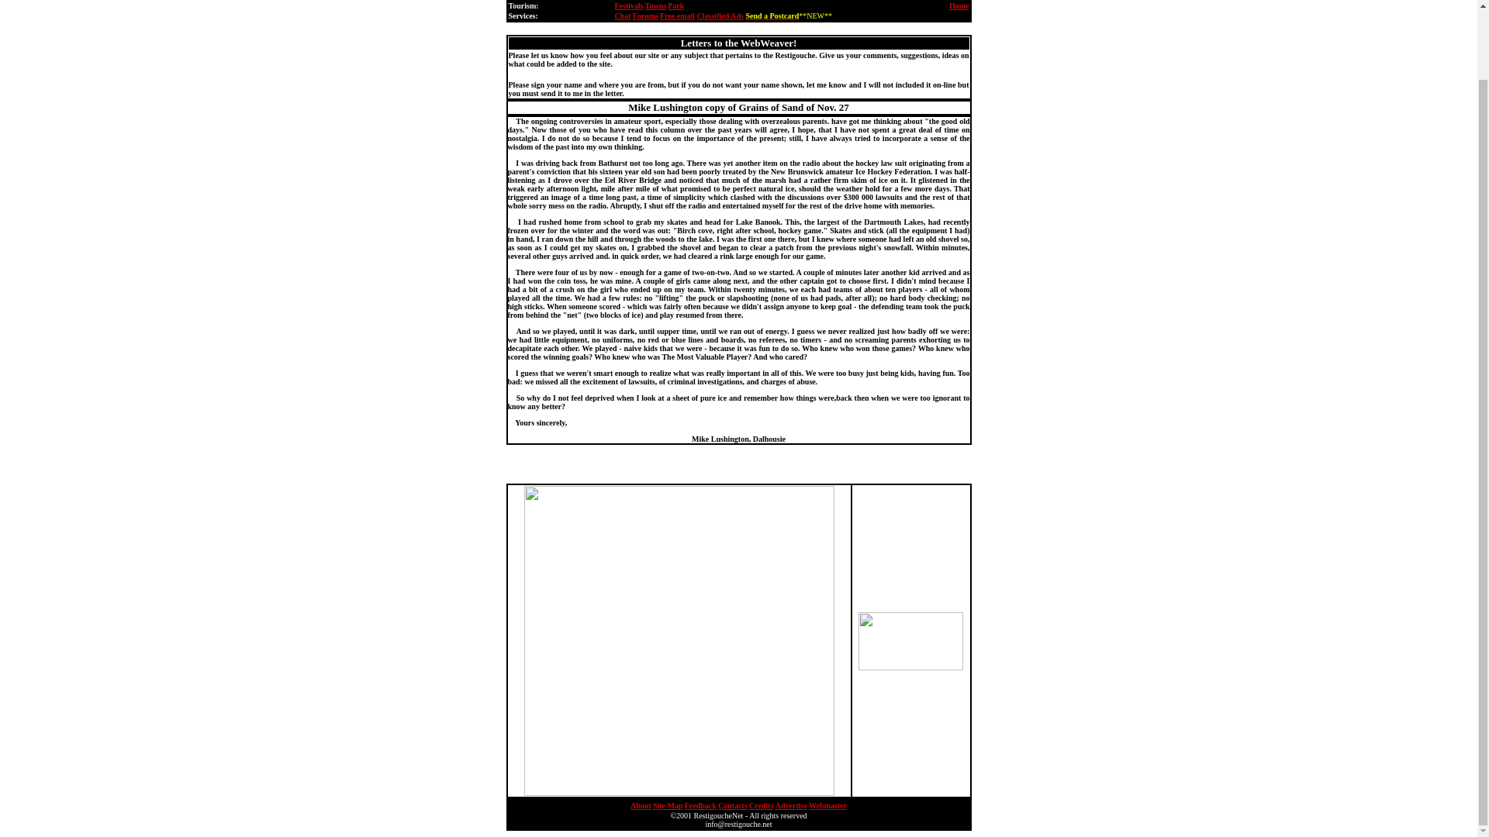  What do you see at coordinates (791, 805) in the screenshot?
I see `Advertise` at bounding box center [791, 805].